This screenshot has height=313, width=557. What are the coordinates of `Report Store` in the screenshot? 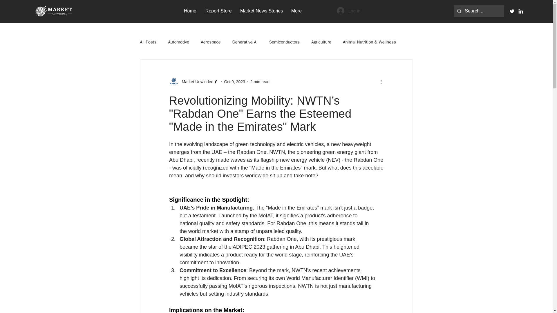 It's located at (218, 10).